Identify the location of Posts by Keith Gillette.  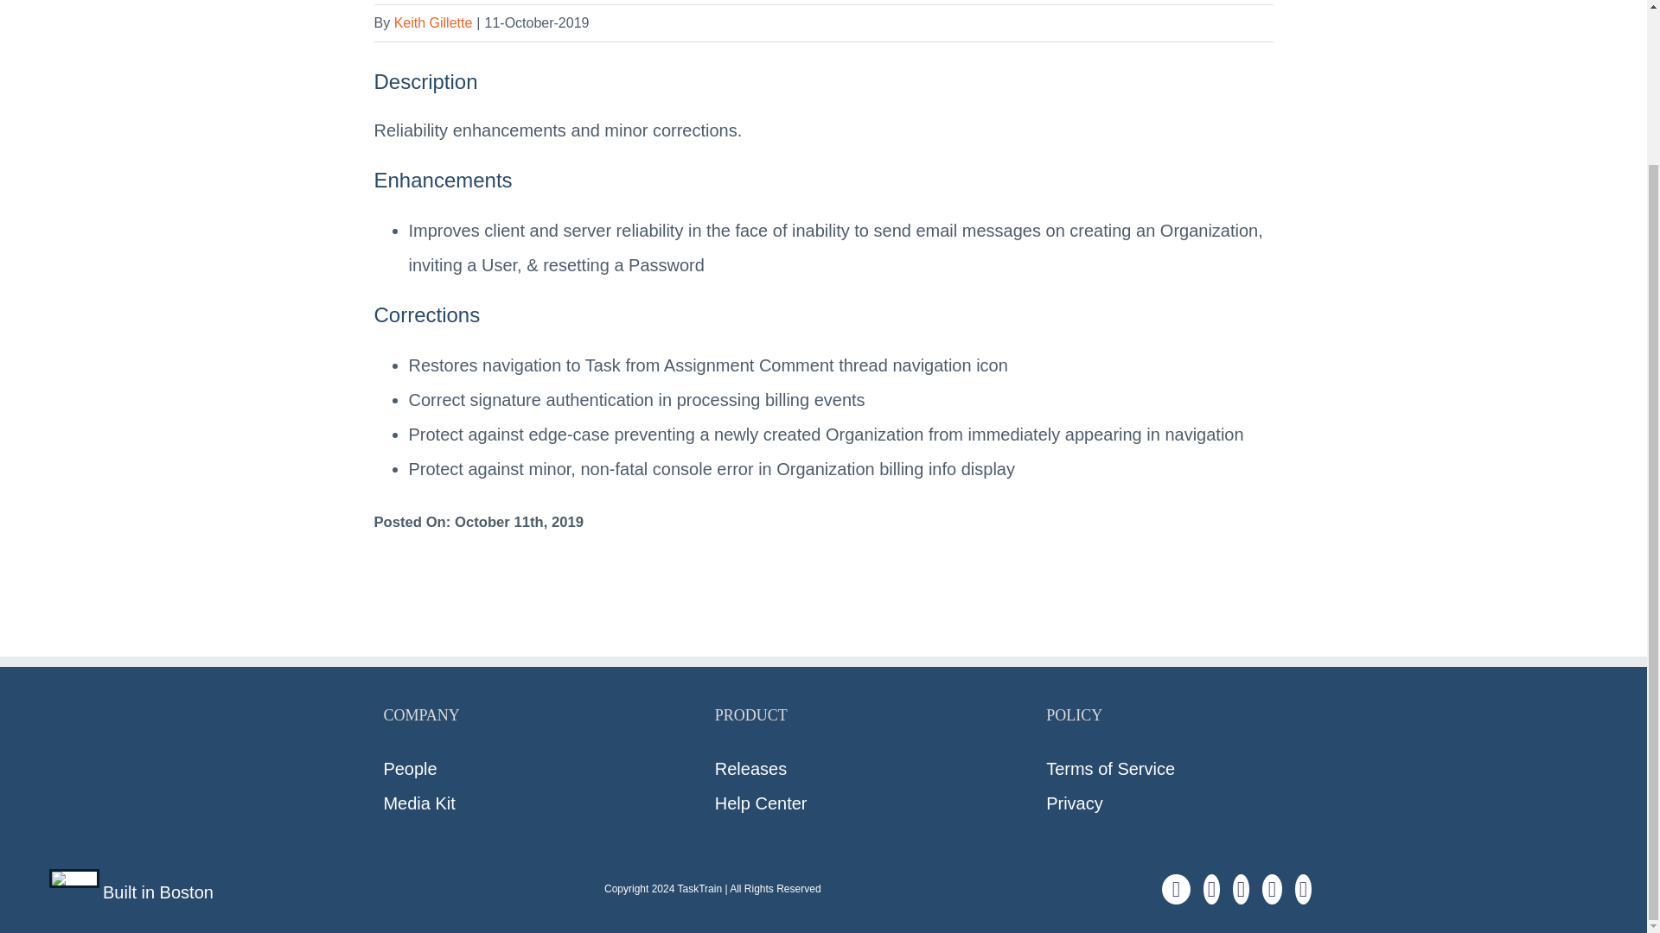
(434, 22).